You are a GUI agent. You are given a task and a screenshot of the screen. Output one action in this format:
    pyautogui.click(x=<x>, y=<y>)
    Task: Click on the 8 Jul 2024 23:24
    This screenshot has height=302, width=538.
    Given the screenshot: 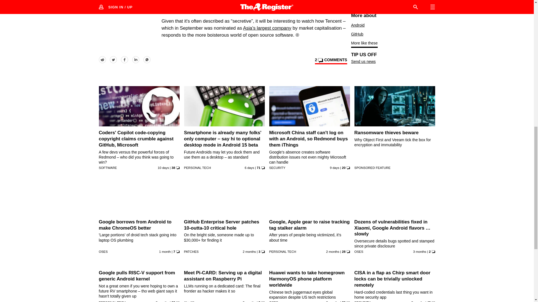 What is the action you would take?
    pyautogui.click(x=163, y=168)
    